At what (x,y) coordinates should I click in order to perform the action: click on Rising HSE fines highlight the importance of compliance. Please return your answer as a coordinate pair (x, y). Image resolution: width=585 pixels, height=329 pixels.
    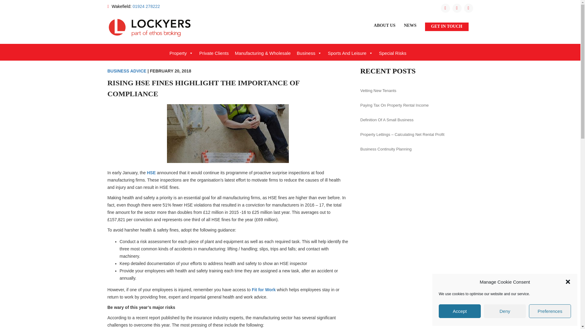
    Looking at the image, I should click on (228, 133).